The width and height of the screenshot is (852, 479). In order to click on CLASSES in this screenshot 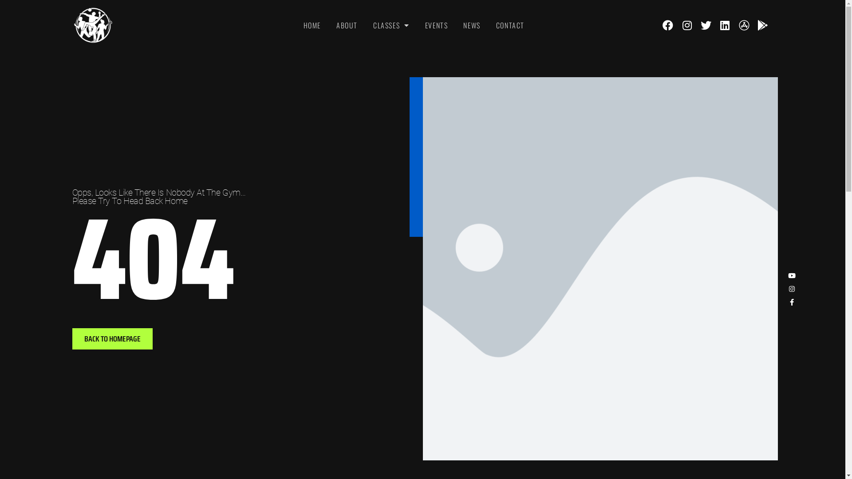, I will do `click(391, 25)`.